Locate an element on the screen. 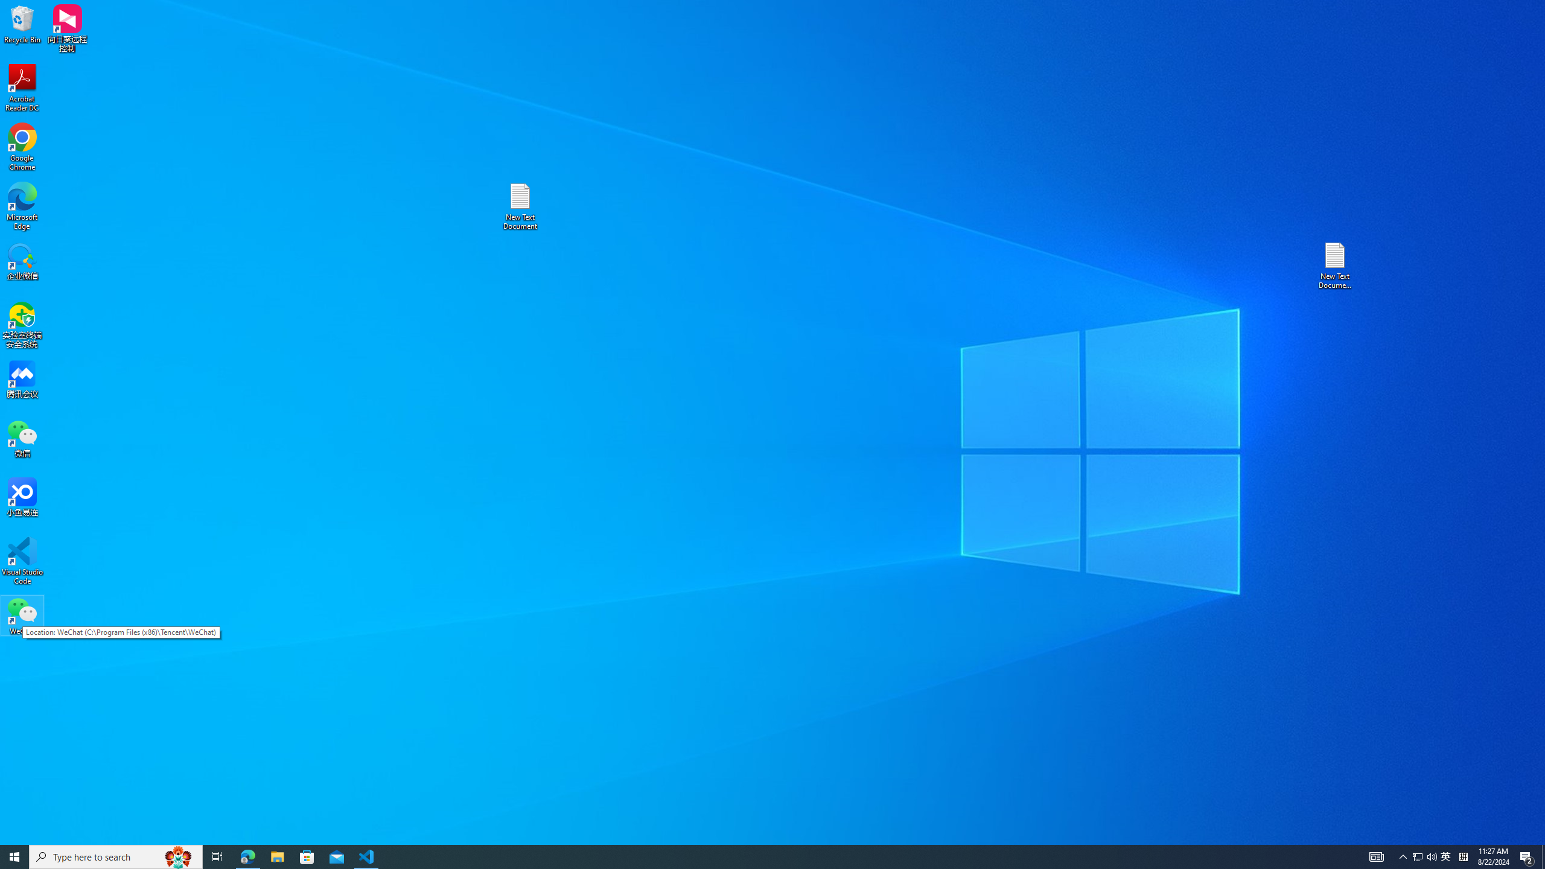  Type here to search is located at coordinates (116, 857).